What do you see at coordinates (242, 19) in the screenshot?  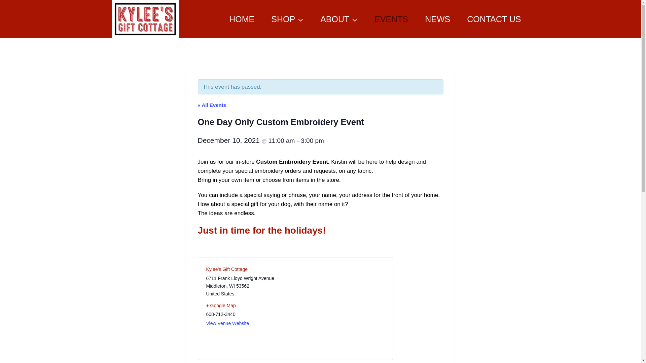 I see `HOME` at bounding box center [242, 19].